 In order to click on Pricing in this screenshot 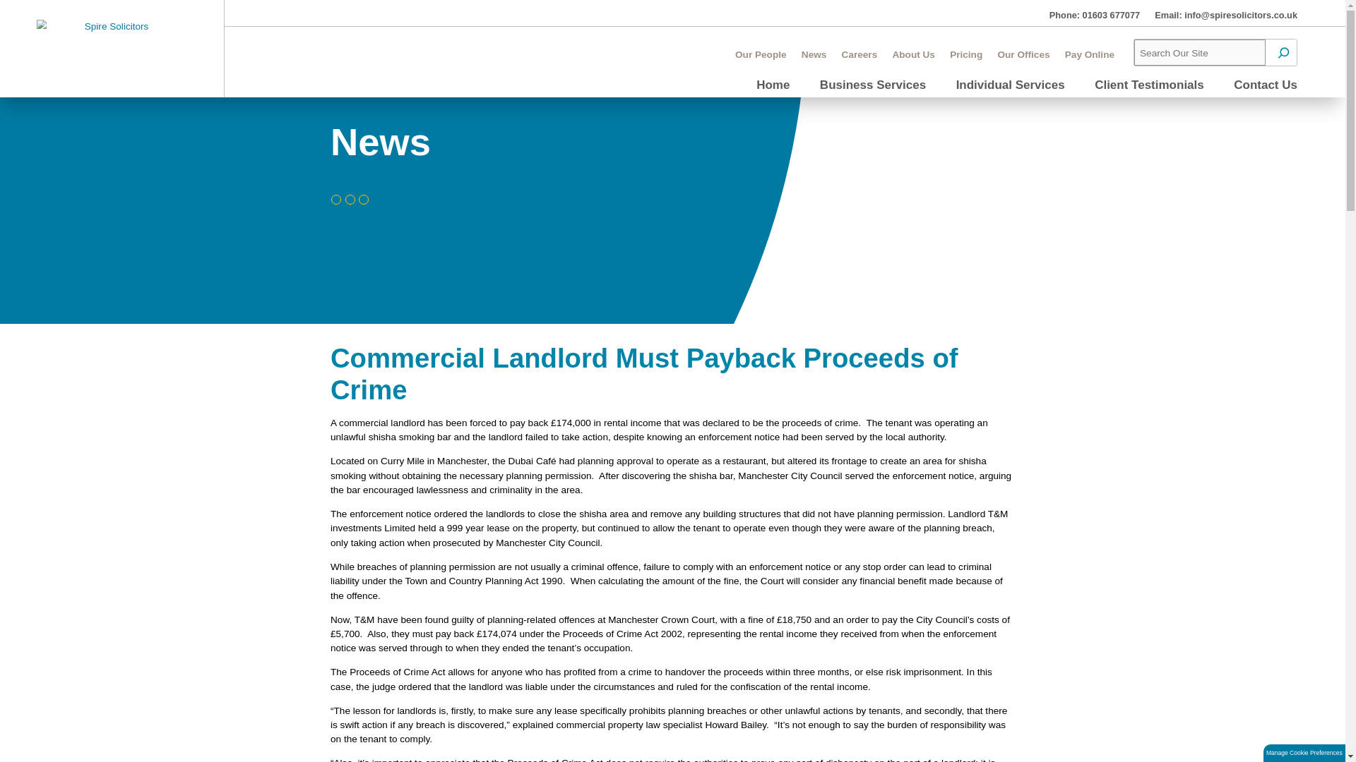, I will do `click(1137, 65)`.